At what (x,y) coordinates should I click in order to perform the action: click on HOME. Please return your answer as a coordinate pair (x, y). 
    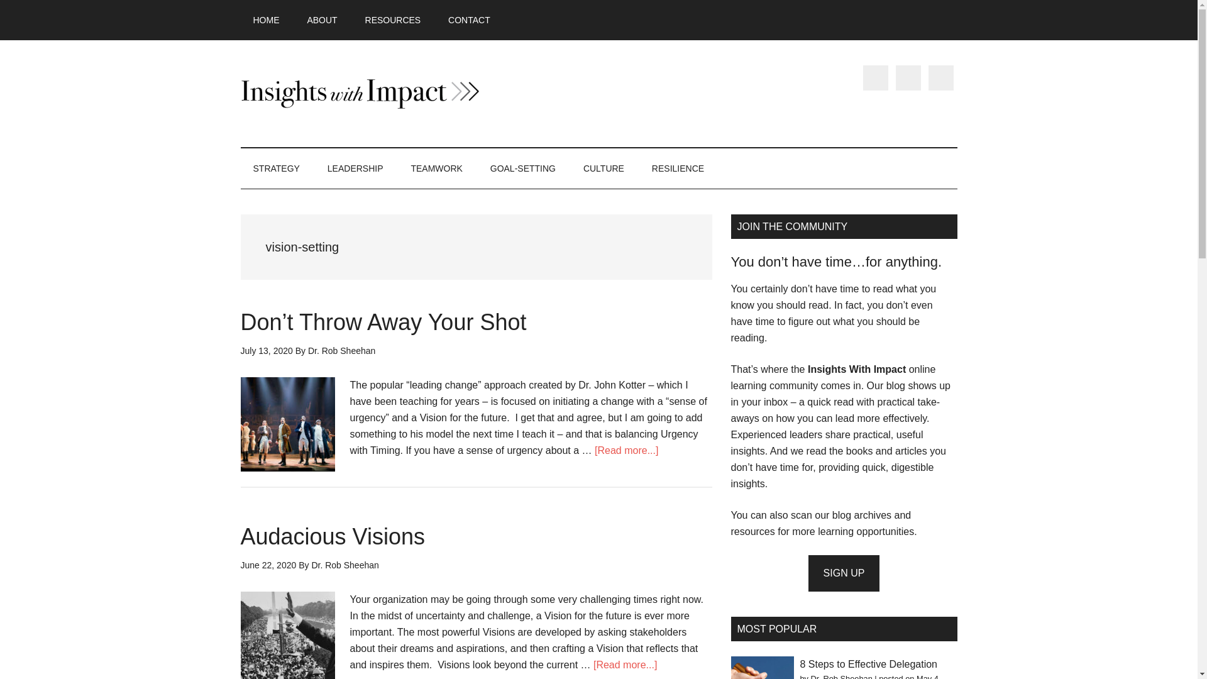
    Looking at the image, I should click on (266, 20).